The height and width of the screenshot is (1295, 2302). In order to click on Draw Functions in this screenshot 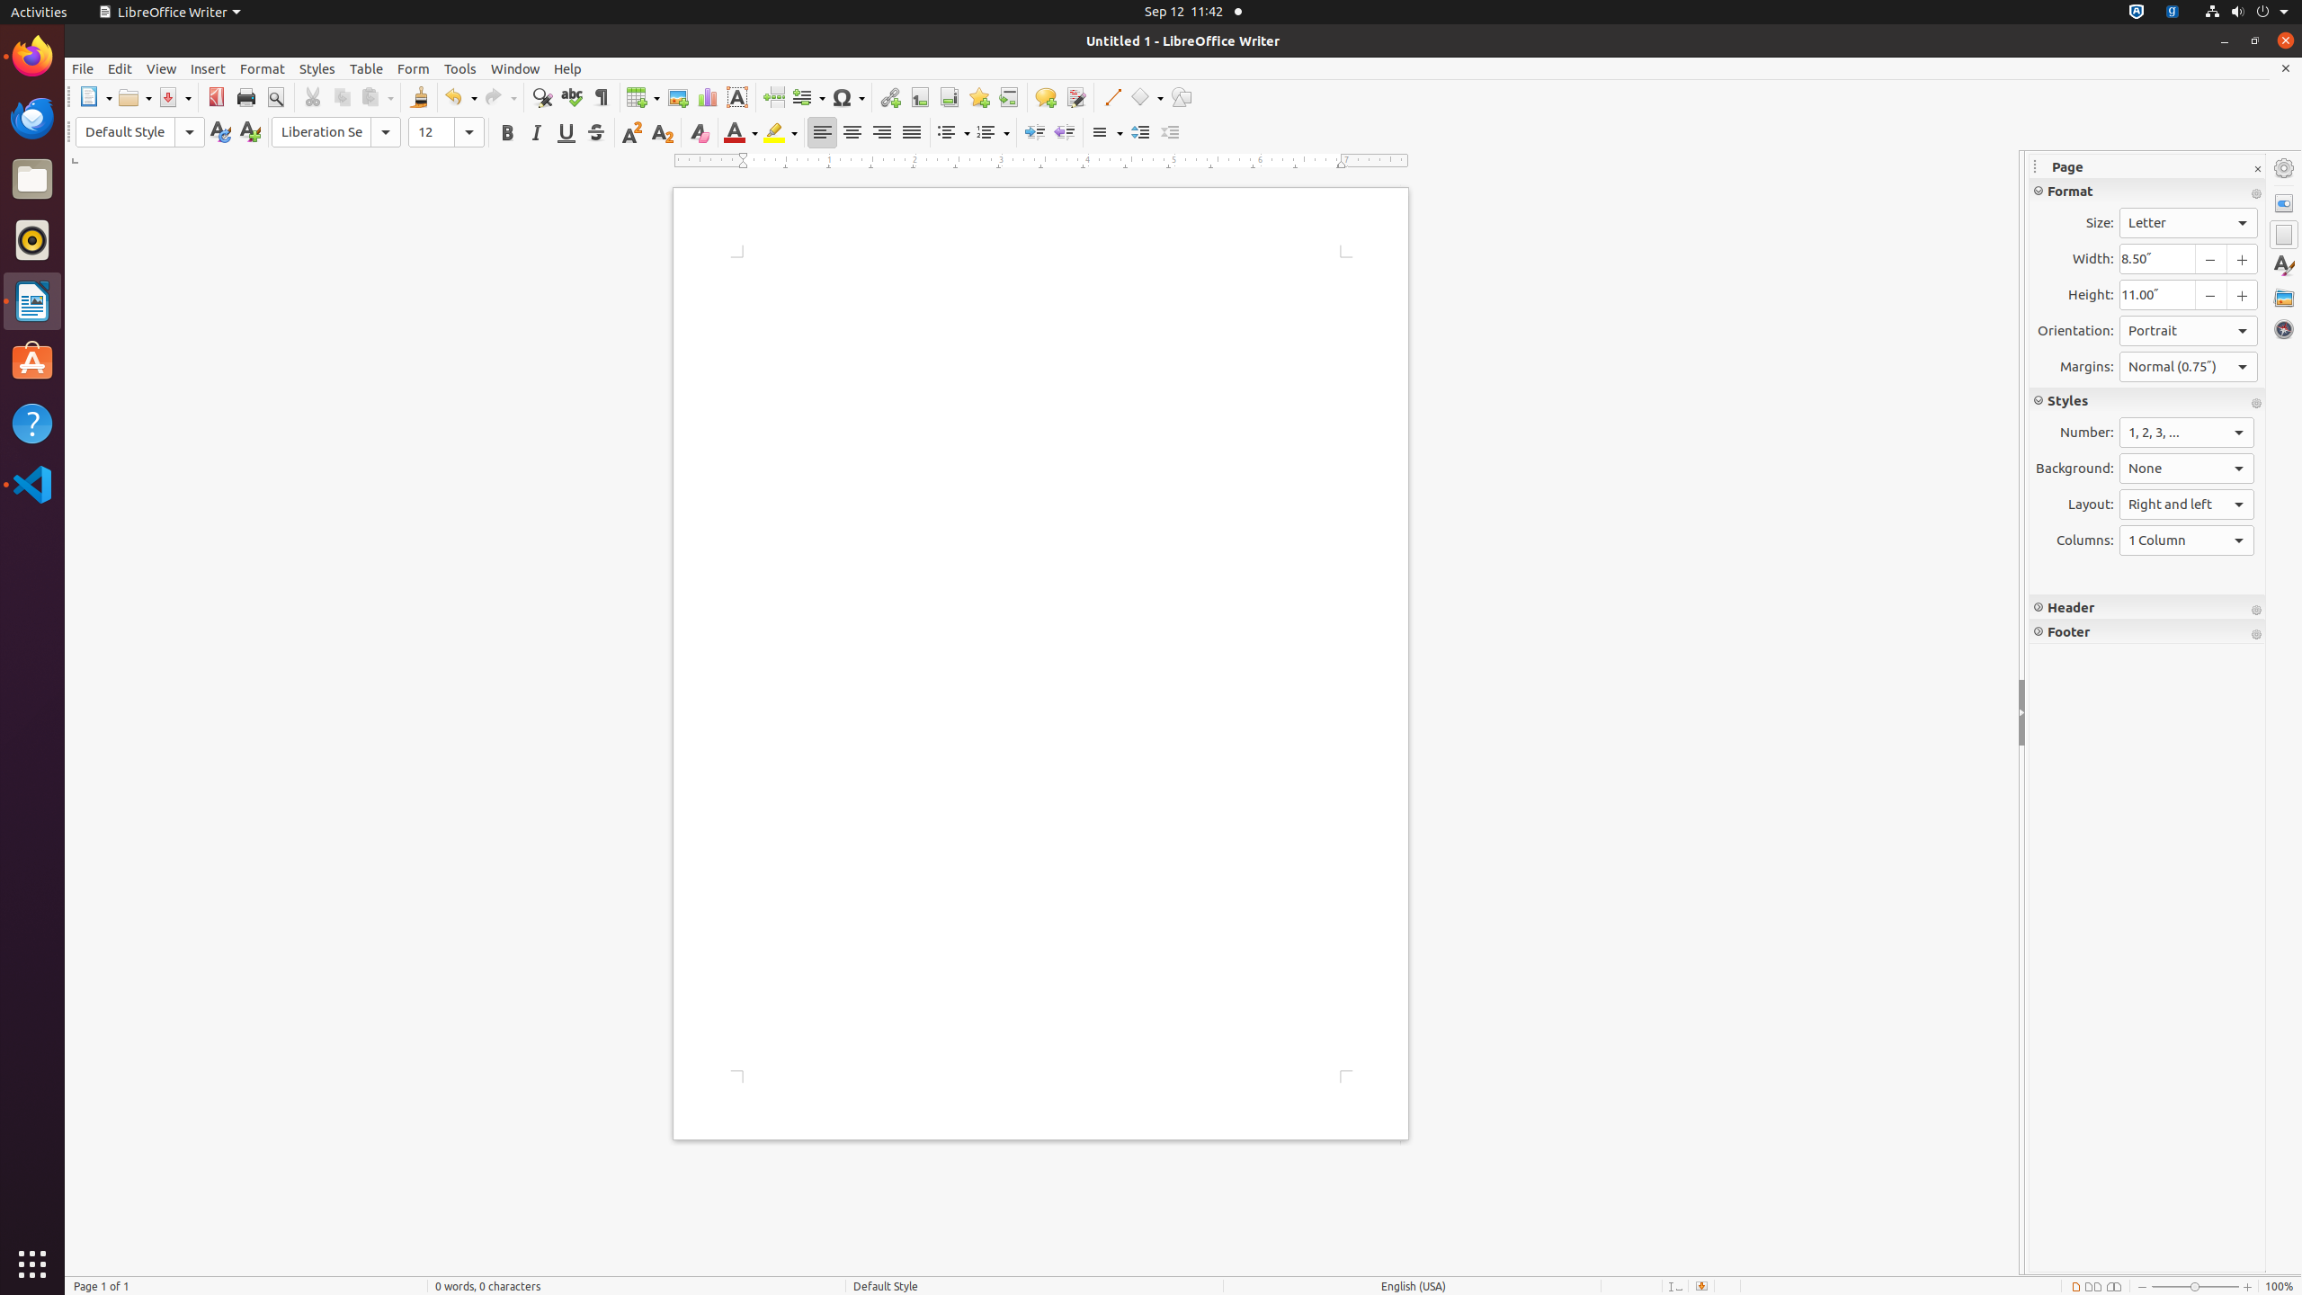, I will do `click(1182, 97)`.